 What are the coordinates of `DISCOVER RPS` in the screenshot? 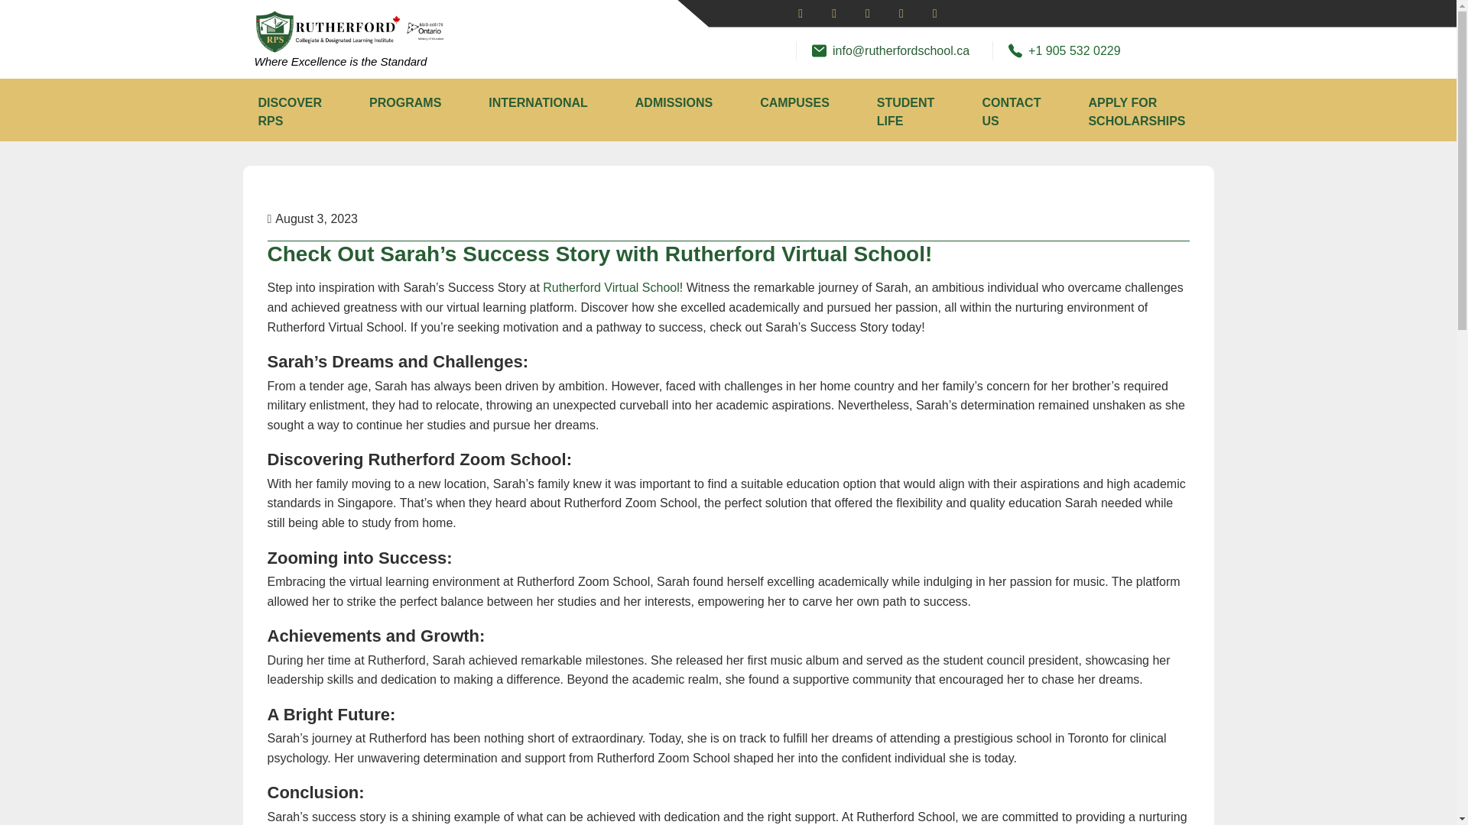 It's located at (291, 112).